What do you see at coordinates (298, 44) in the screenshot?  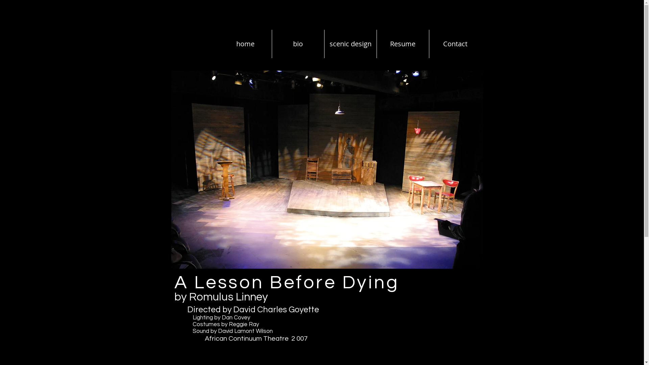 I see `bio` at bounding box center [298, 44].